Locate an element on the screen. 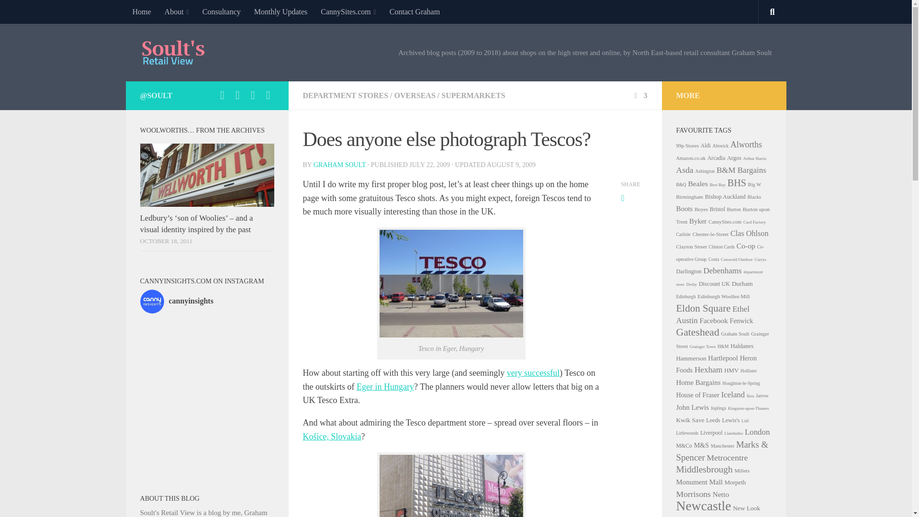 Image resolution: width=919 pixels, height=517 pixels. Consultancy is located at coordinates (221, 11).